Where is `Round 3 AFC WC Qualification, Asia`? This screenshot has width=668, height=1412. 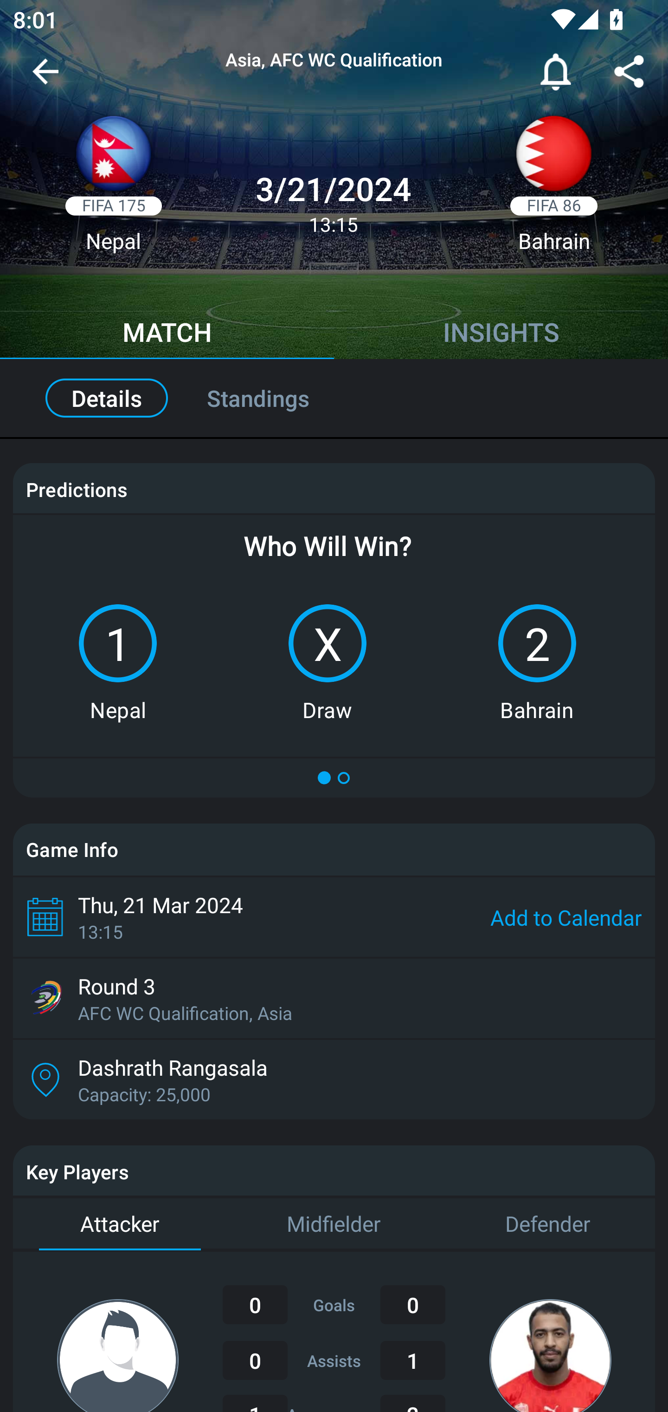 Round 3 AFC WC Qualification, Asia is located at coordinates (334, 998).